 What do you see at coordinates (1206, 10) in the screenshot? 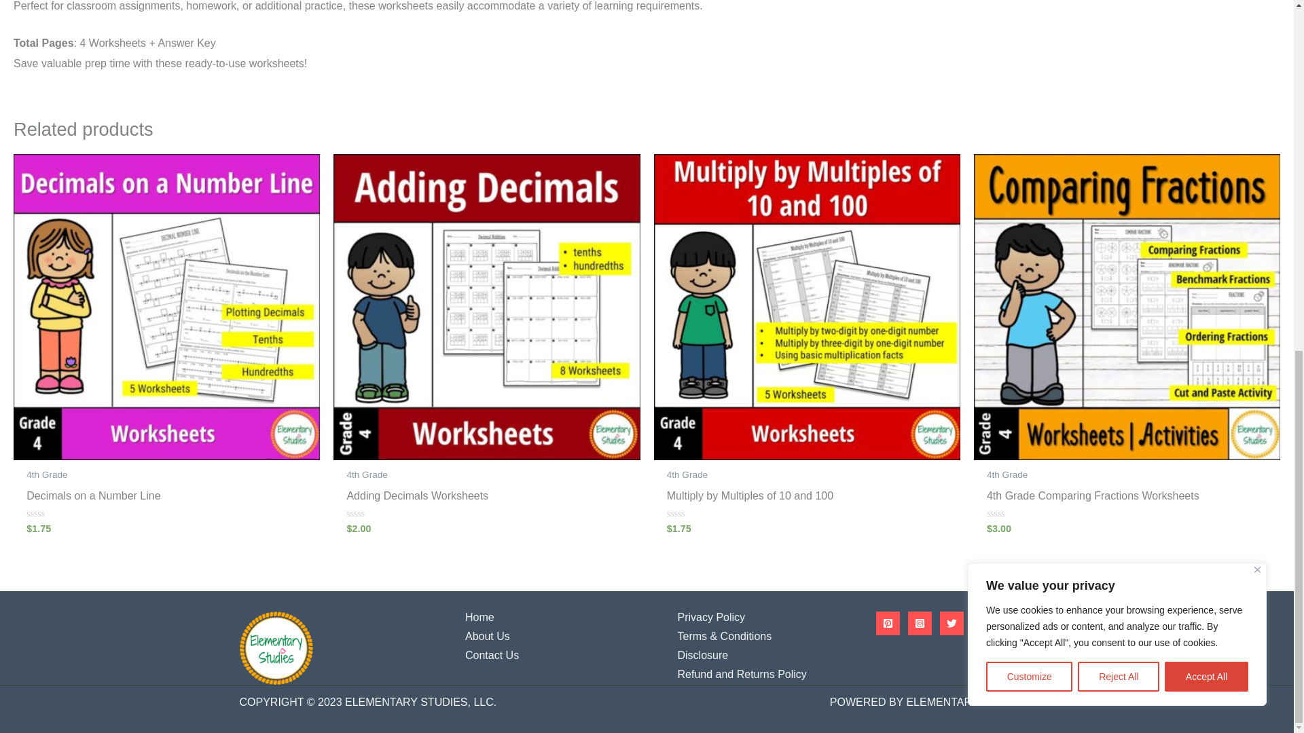
I see `Accept All` at bounding box center [1206, 10].